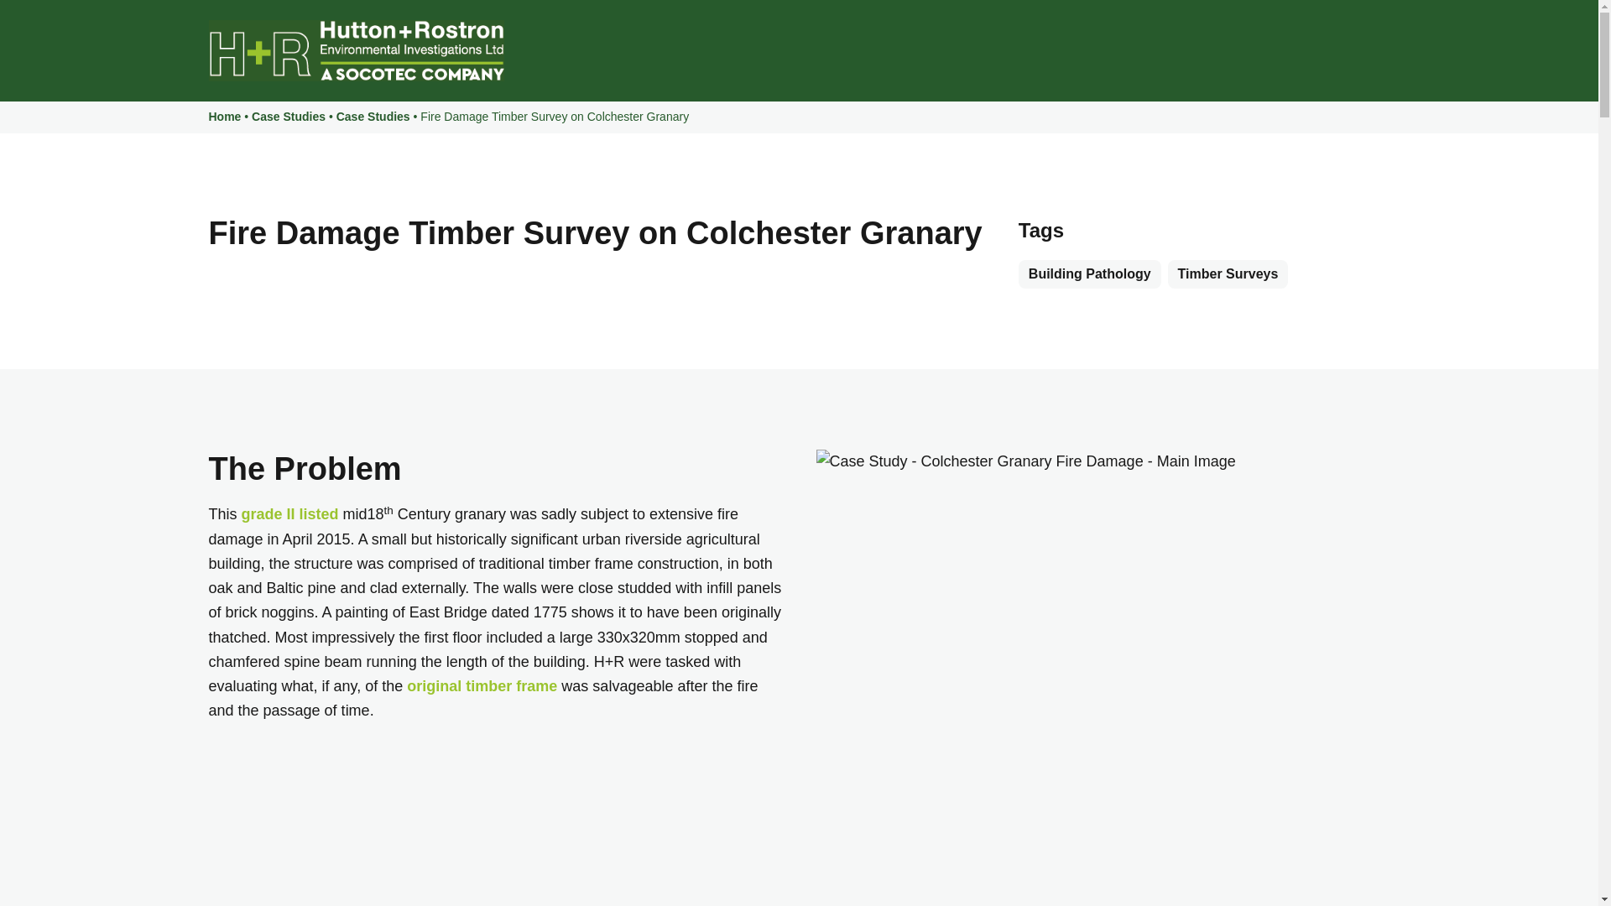 Image resolution: width=1611 pixels, height=906 pixels. I want to click on Hutton and Rostron, so click(355, 50).